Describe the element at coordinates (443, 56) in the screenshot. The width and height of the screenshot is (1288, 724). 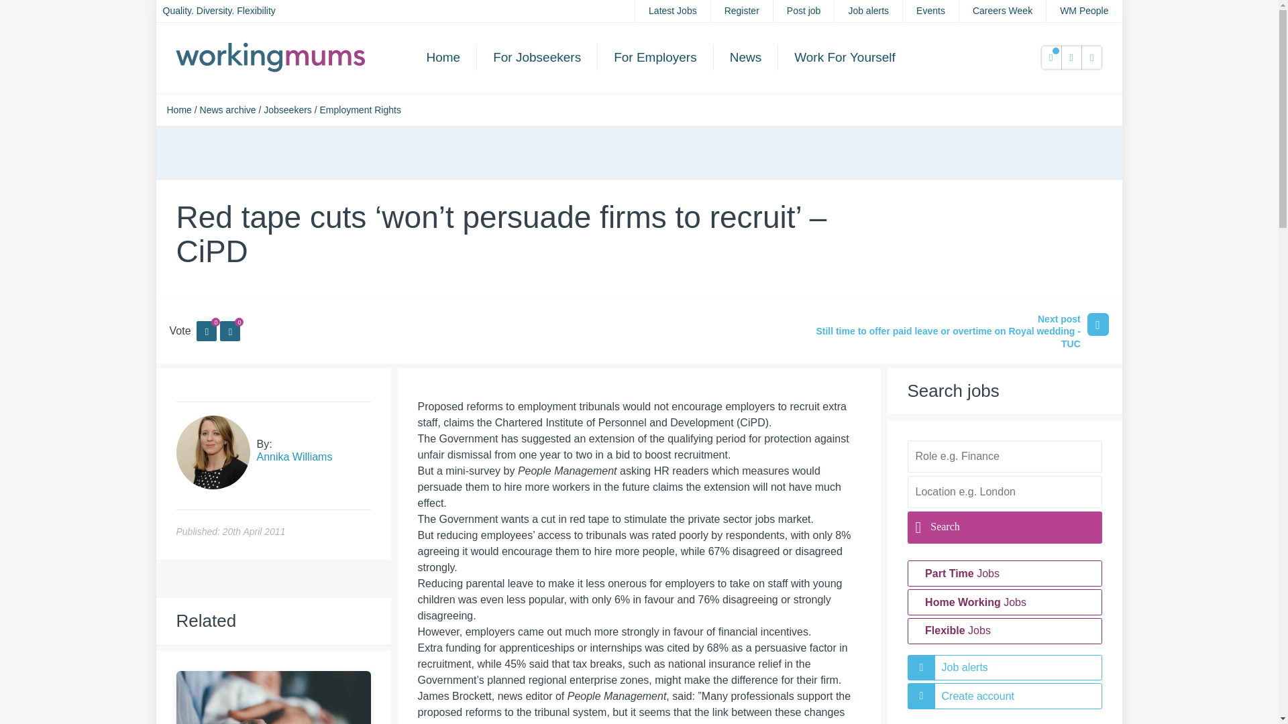
I see `Home` at that location.